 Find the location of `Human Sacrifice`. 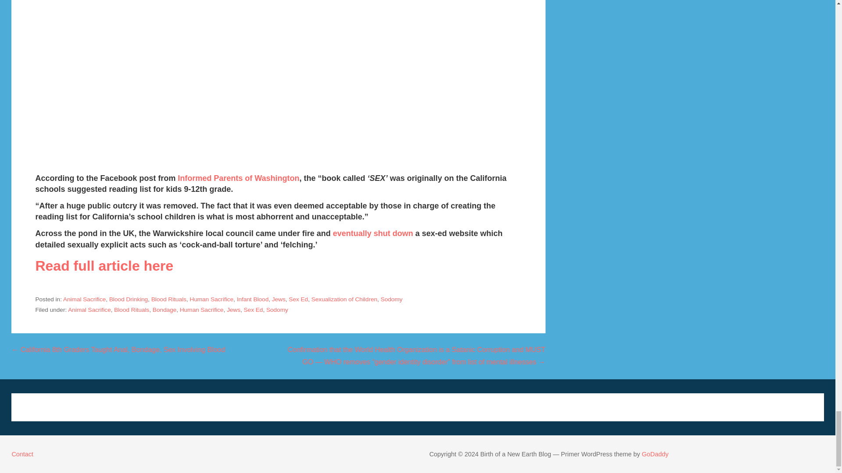

Human Sacrifice is located at coordinates (202, 309).